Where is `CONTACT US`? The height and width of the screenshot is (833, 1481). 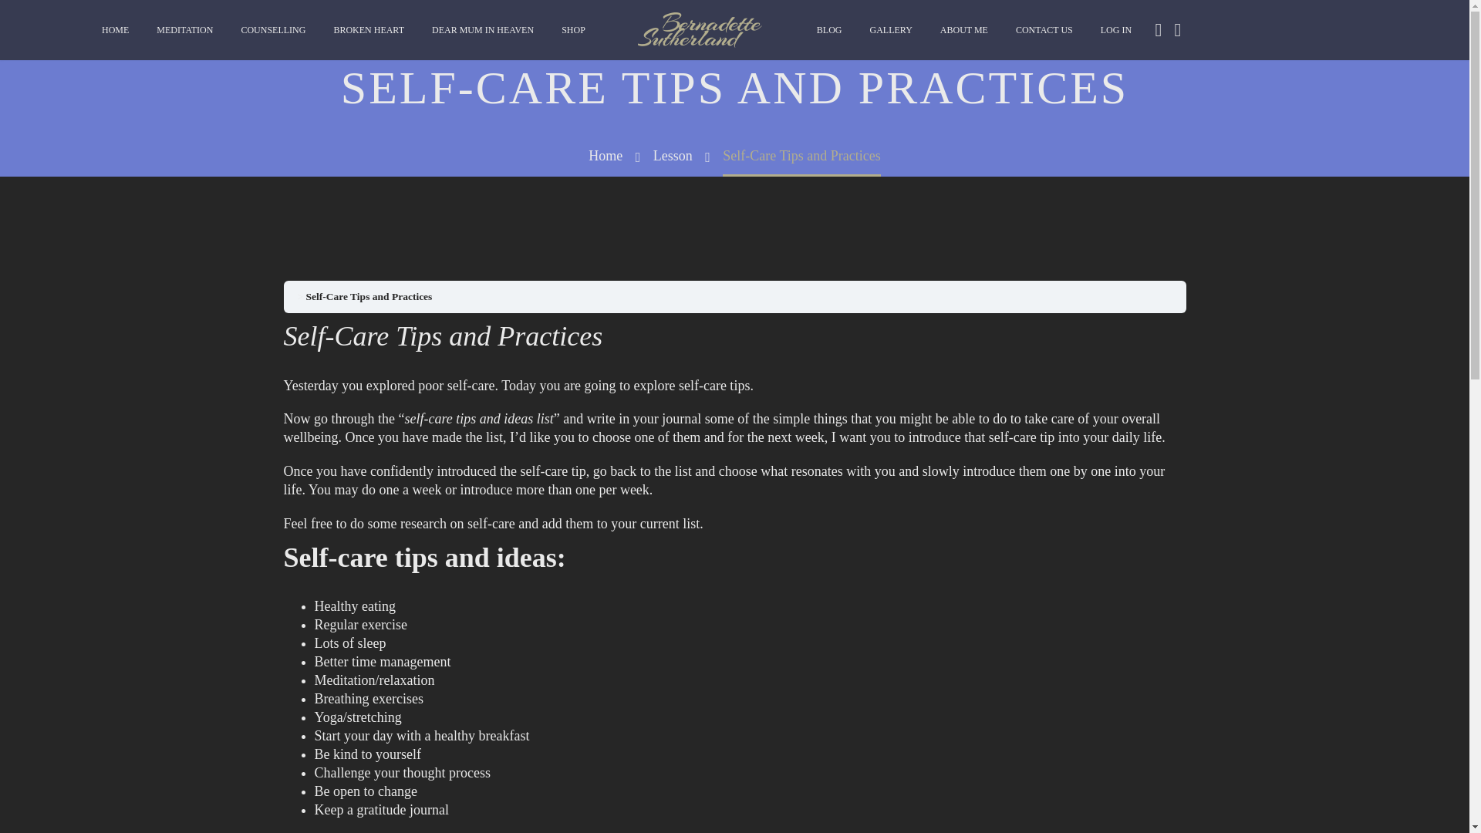 CONTACT US is located at coordinates (1044, 30).